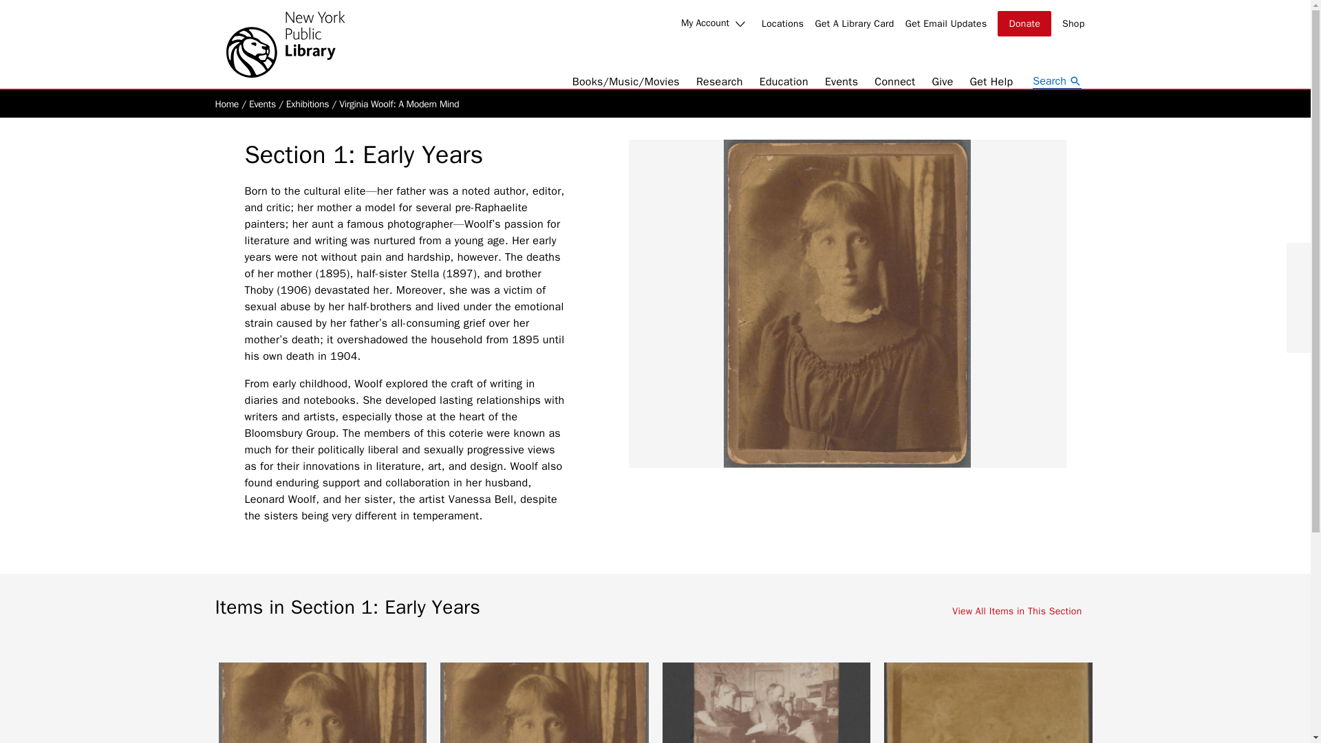  I want to click on Exhibitions, so click(308, 103).